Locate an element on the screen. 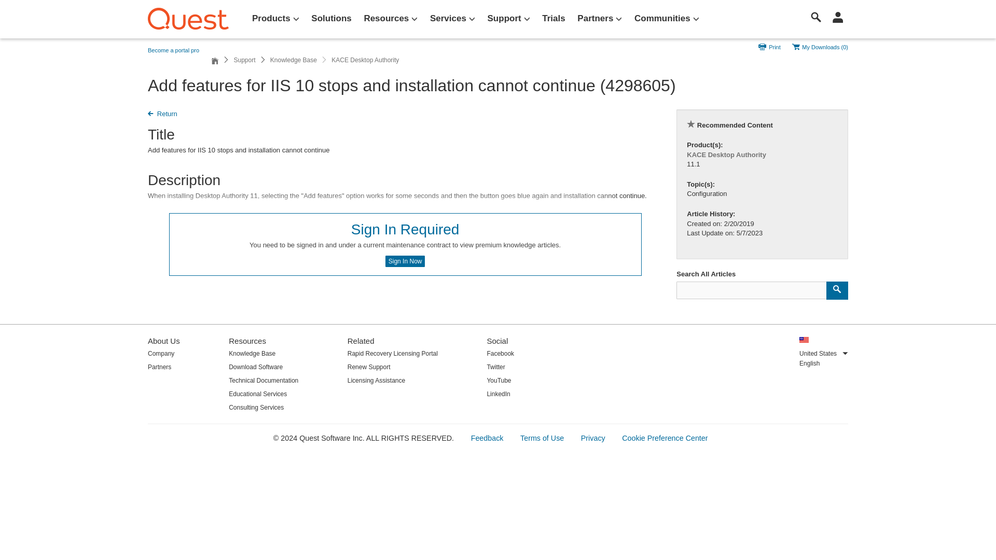  Solutions is located at coordinates (331, 19).